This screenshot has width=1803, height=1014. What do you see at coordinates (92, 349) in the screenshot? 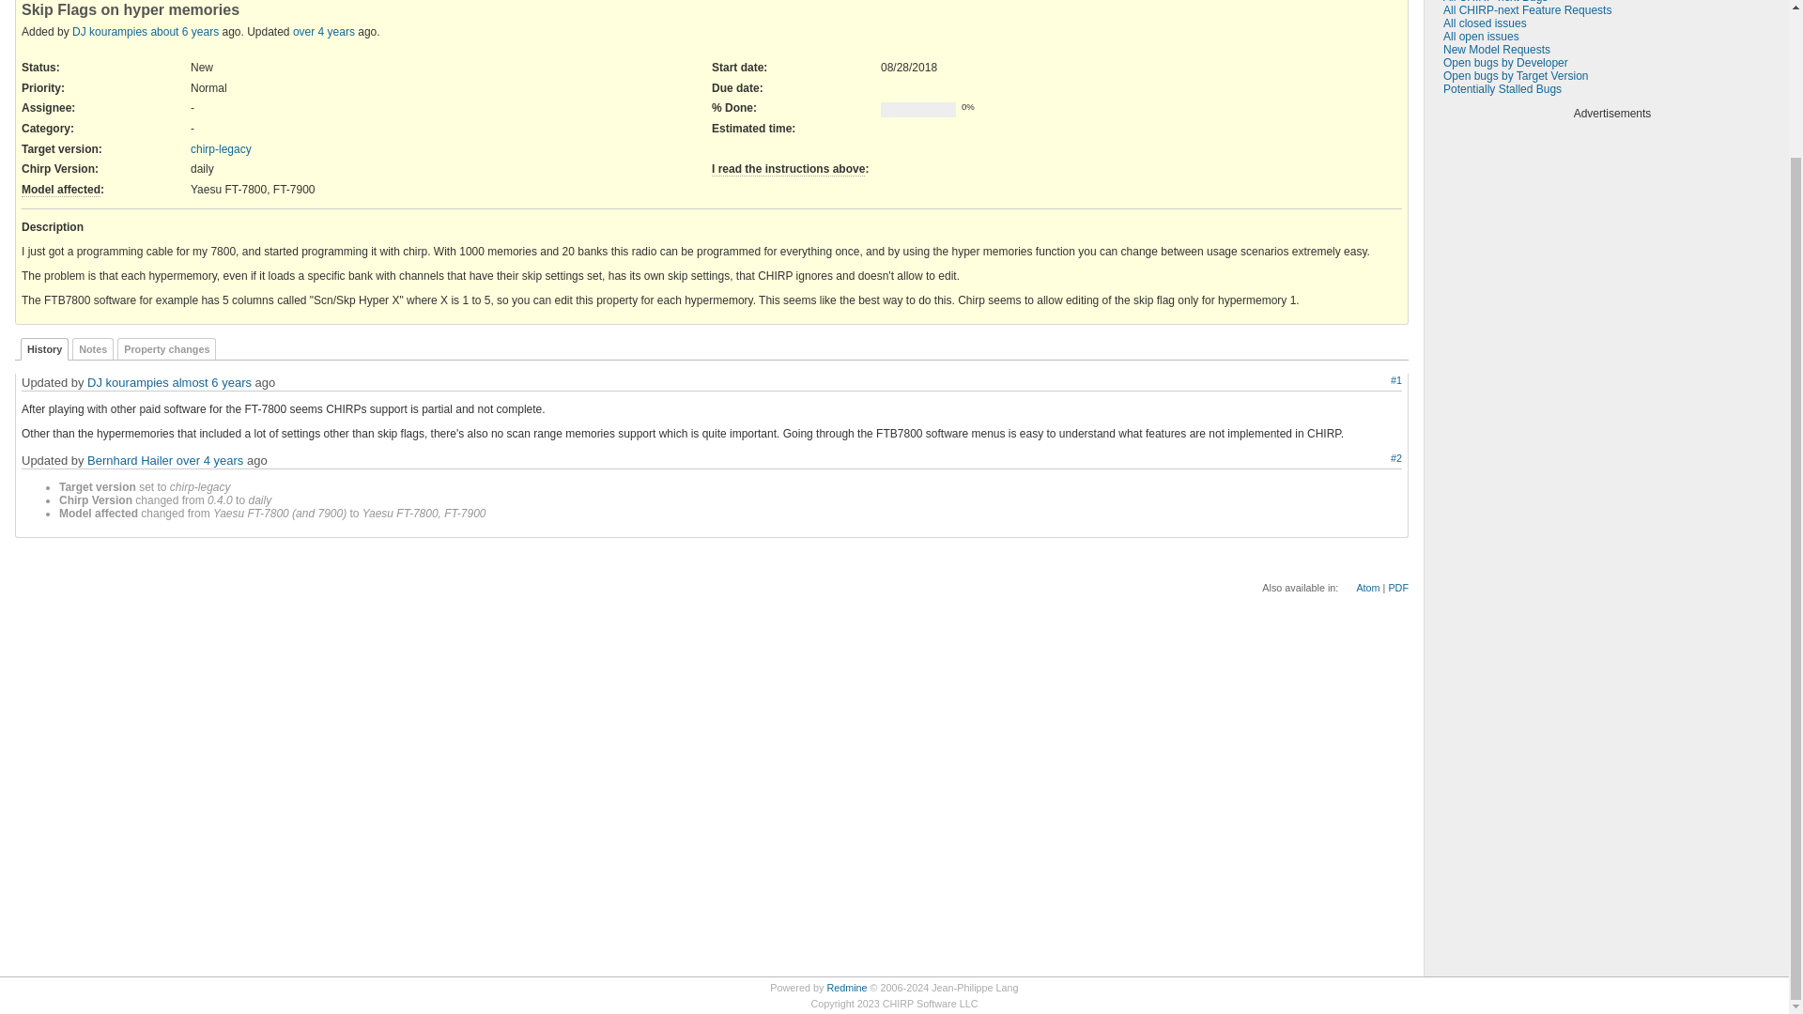
I see `Notes` at bounding box center [92, 349].